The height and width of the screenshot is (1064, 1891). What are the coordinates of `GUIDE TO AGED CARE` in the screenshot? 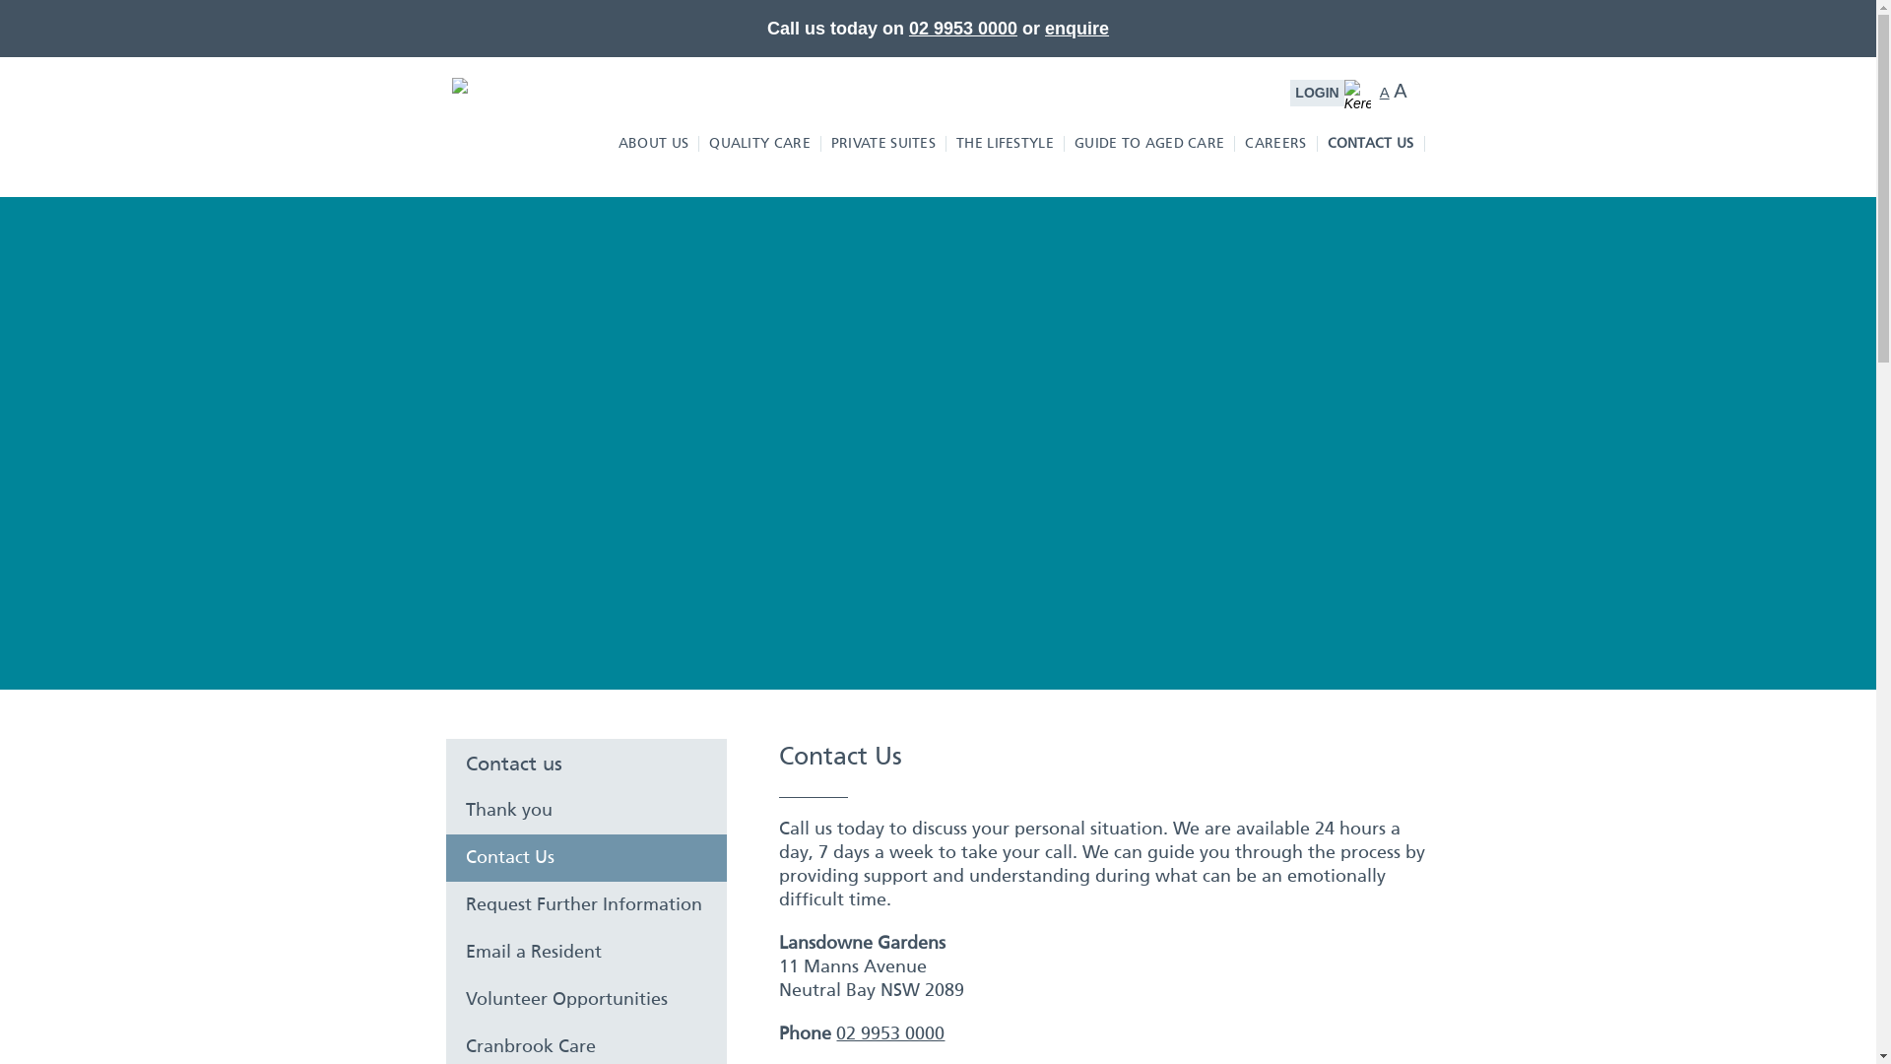 It's located at (1150, 144).